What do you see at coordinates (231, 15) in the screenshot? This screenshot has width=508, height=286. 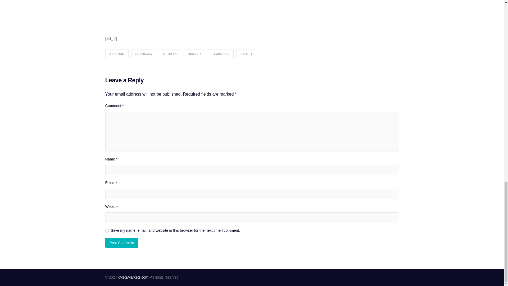 I see `USDJPY` at bounding box center [231, 15].